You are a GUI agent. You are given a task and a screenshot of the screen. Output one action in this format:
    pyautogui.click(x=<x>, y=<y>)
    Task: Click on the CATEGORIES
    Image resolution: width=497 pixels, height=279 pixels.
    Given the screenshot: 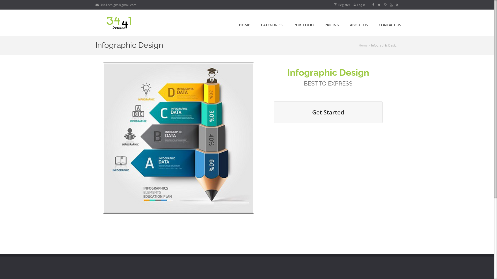 What is the action you would take?
    pyautogui.click(x=272, y=25)
    